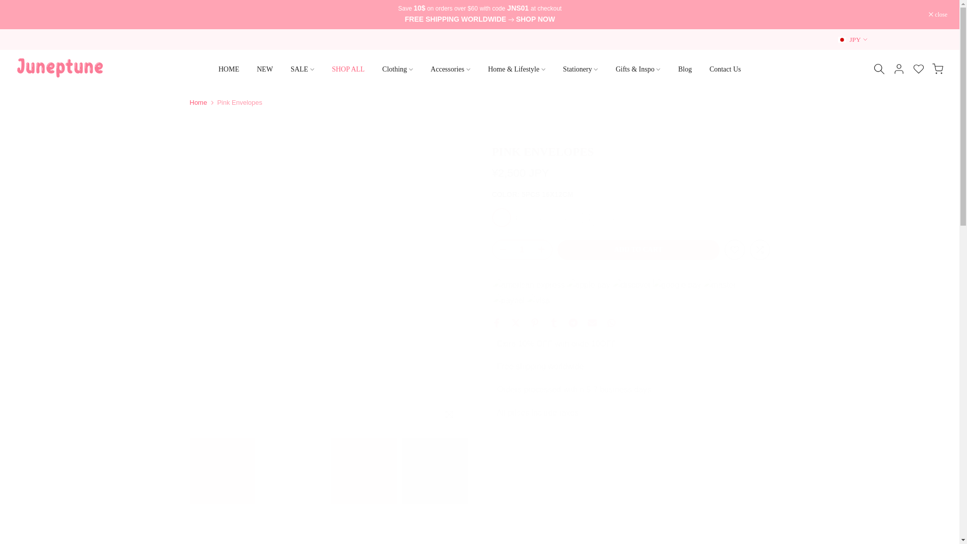 Image resolution: width=967 pixels, height=544 pixels. What do you see at coordinates (525, 218) in the screenshot?
I see `5pcs 19x13cm` at bounding box center [525, 218].